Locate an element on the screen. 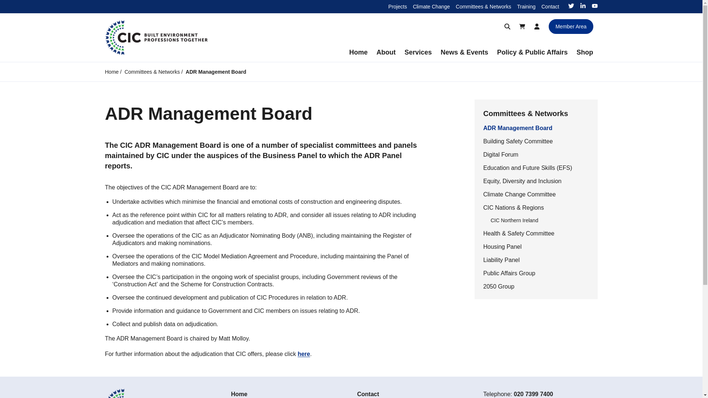  Home is located at coordinates (358, 52).